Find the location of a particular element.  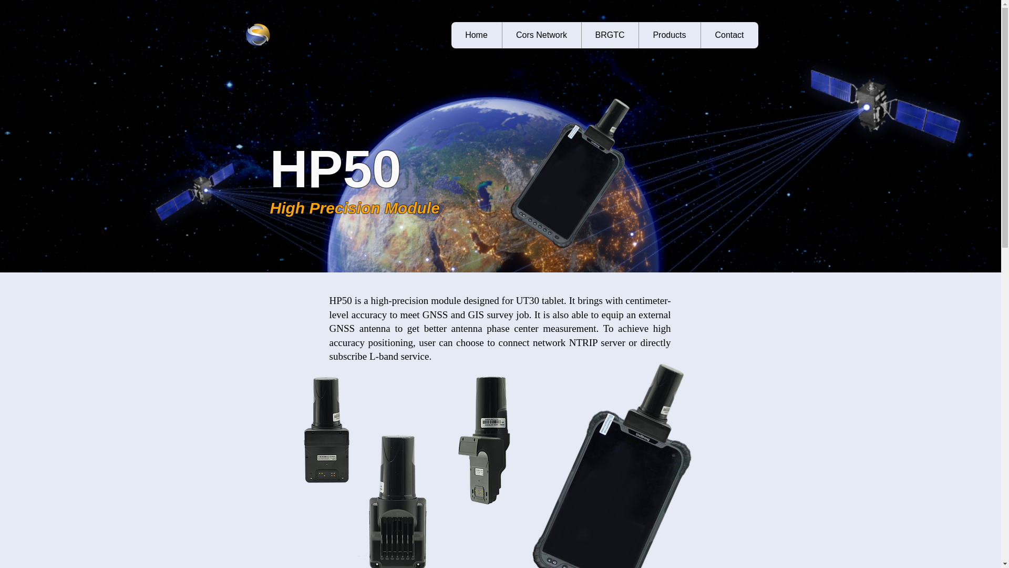

Products is located at coordinates (668, 35).